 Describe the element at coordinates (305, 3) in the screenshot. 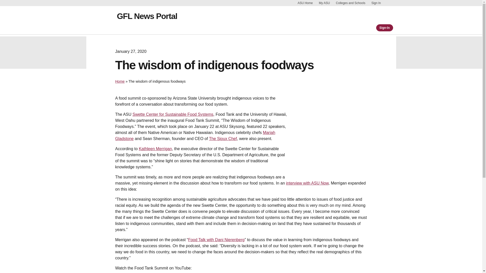

I see `ASU Home` at that location.